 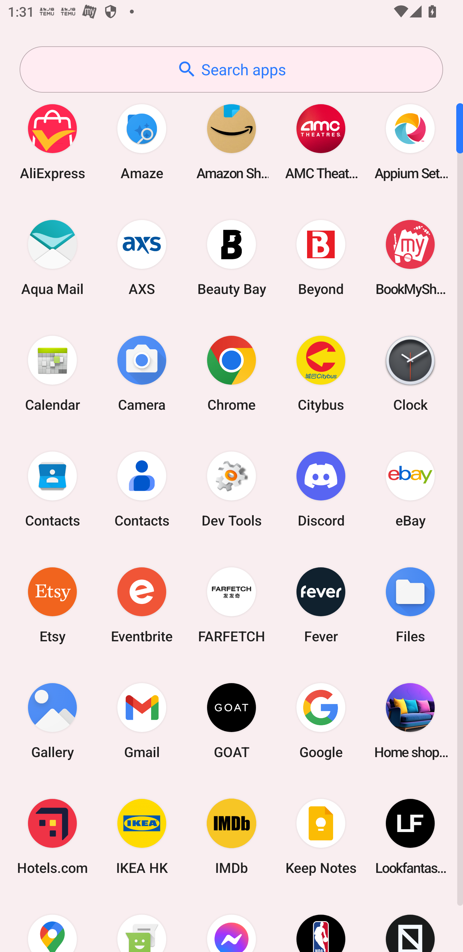 I want to click on Camera, so click(x=142, y=373).